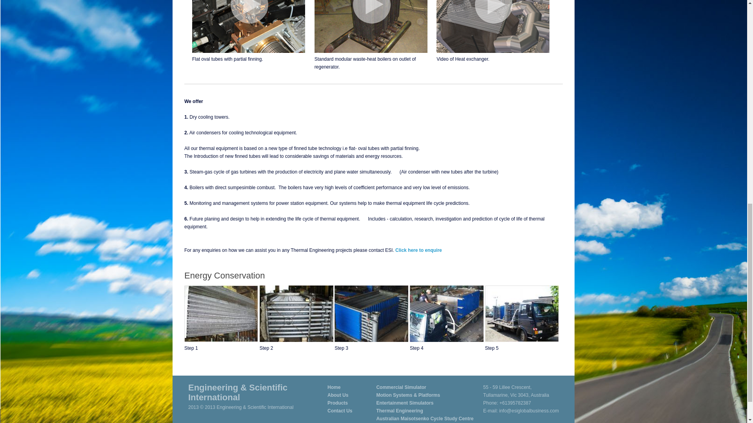  Describe the element at coordinates (340, 411) in the screenshot. I see `Contact Us` at that location.